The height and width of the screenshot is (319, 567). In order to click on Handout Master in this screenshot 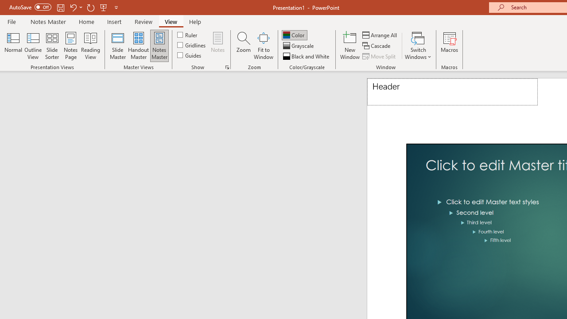, I will do `click(138, 45)`.